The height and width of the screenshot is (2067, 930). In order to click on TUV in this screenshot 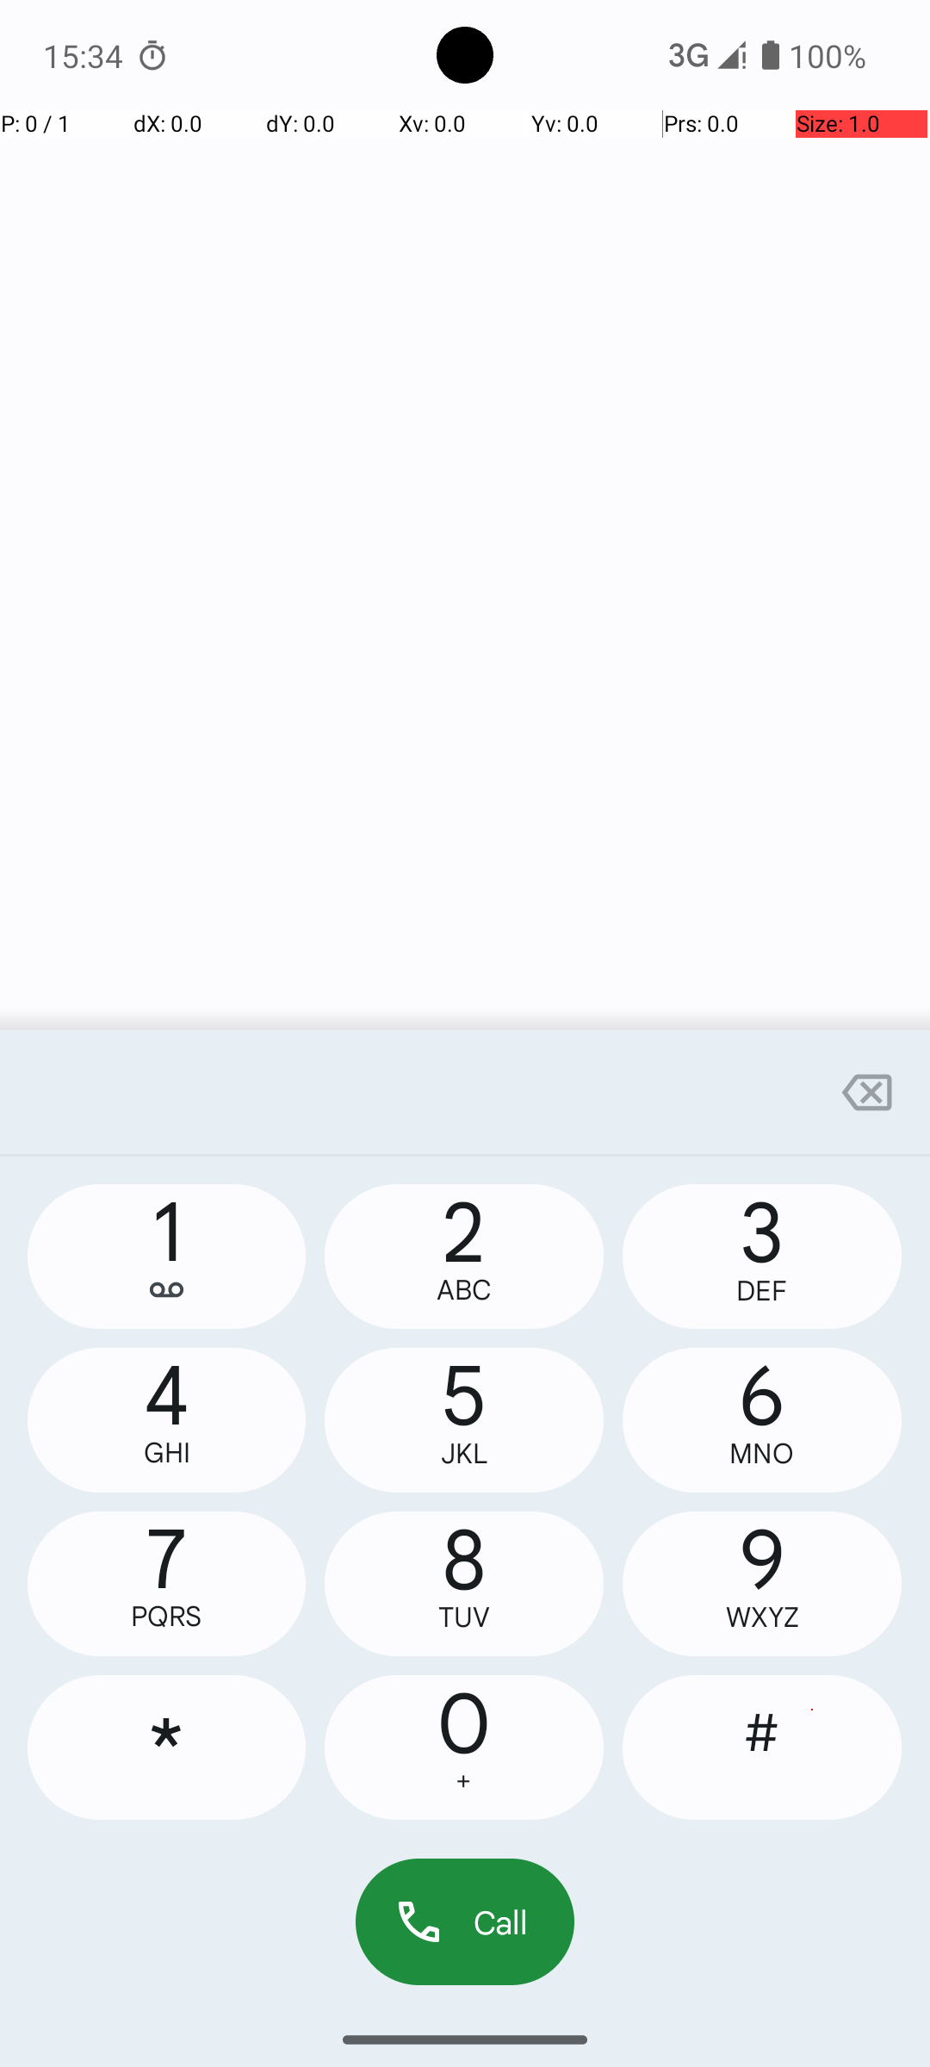, I will do `click(463, 1617)`.